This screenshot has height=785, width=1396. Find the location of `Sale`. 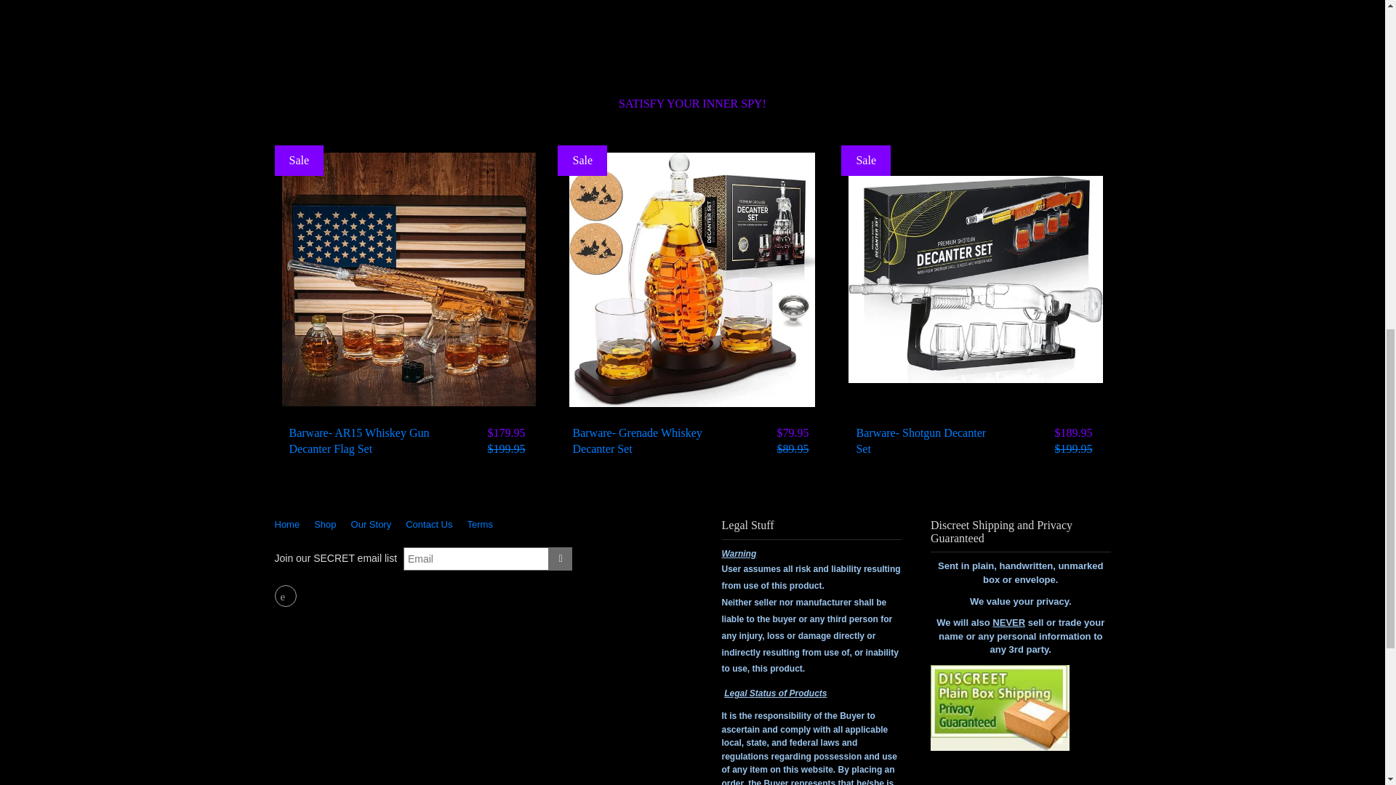

Sale is located at coordinates (300, 161).